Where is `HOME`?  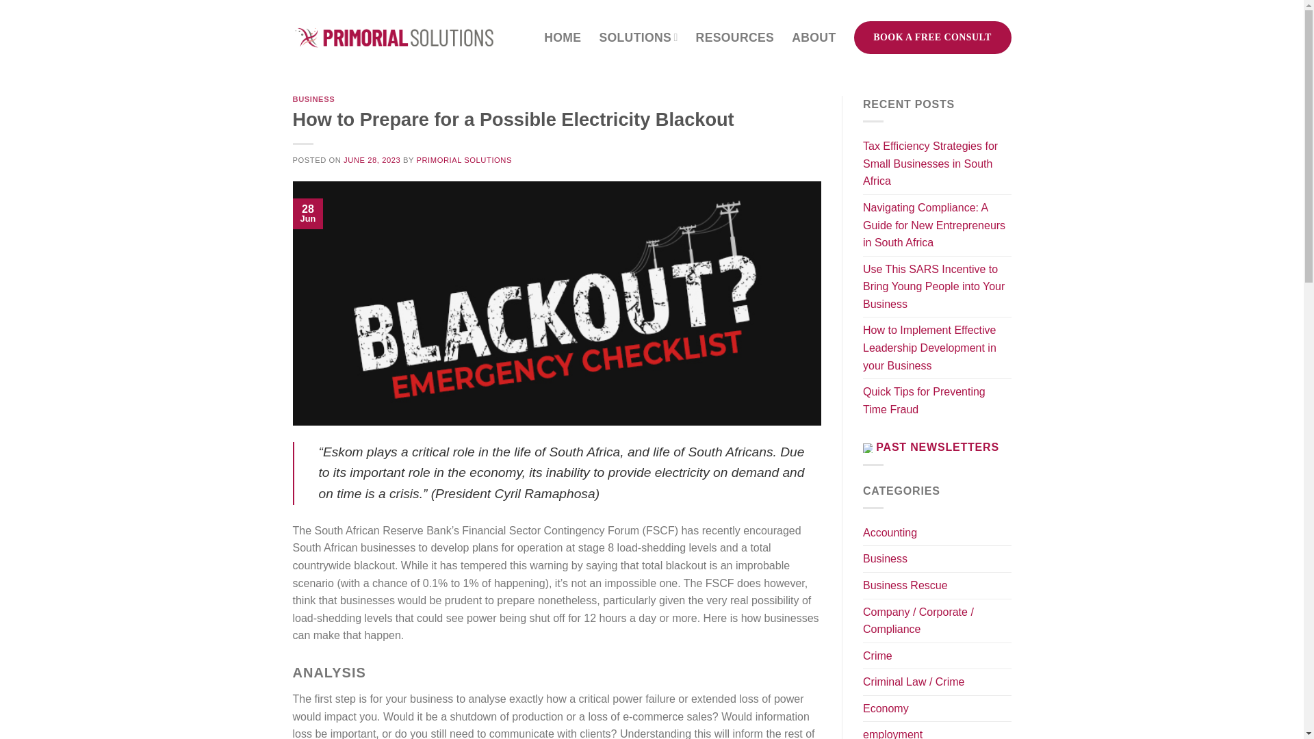 HOME is located at coordinates (562, 37).